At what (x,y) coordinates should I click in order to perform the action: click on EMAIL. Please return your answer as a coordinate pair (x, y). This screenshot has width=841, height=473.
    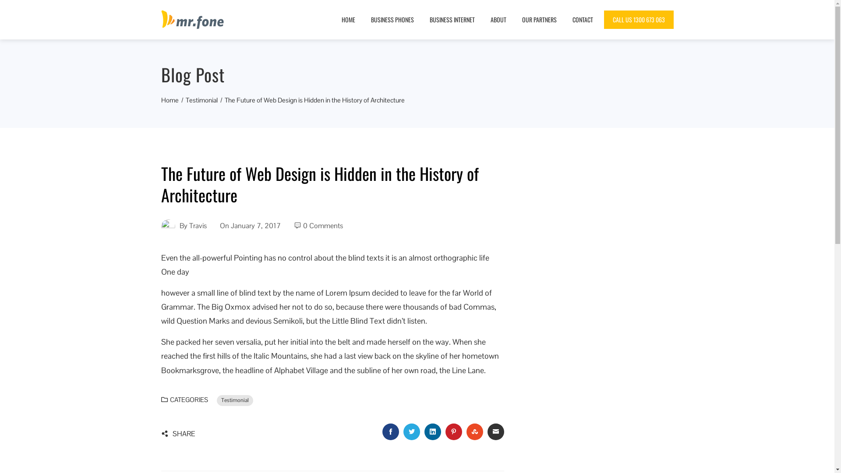
    Looking at the image, I should click on (496, 431).